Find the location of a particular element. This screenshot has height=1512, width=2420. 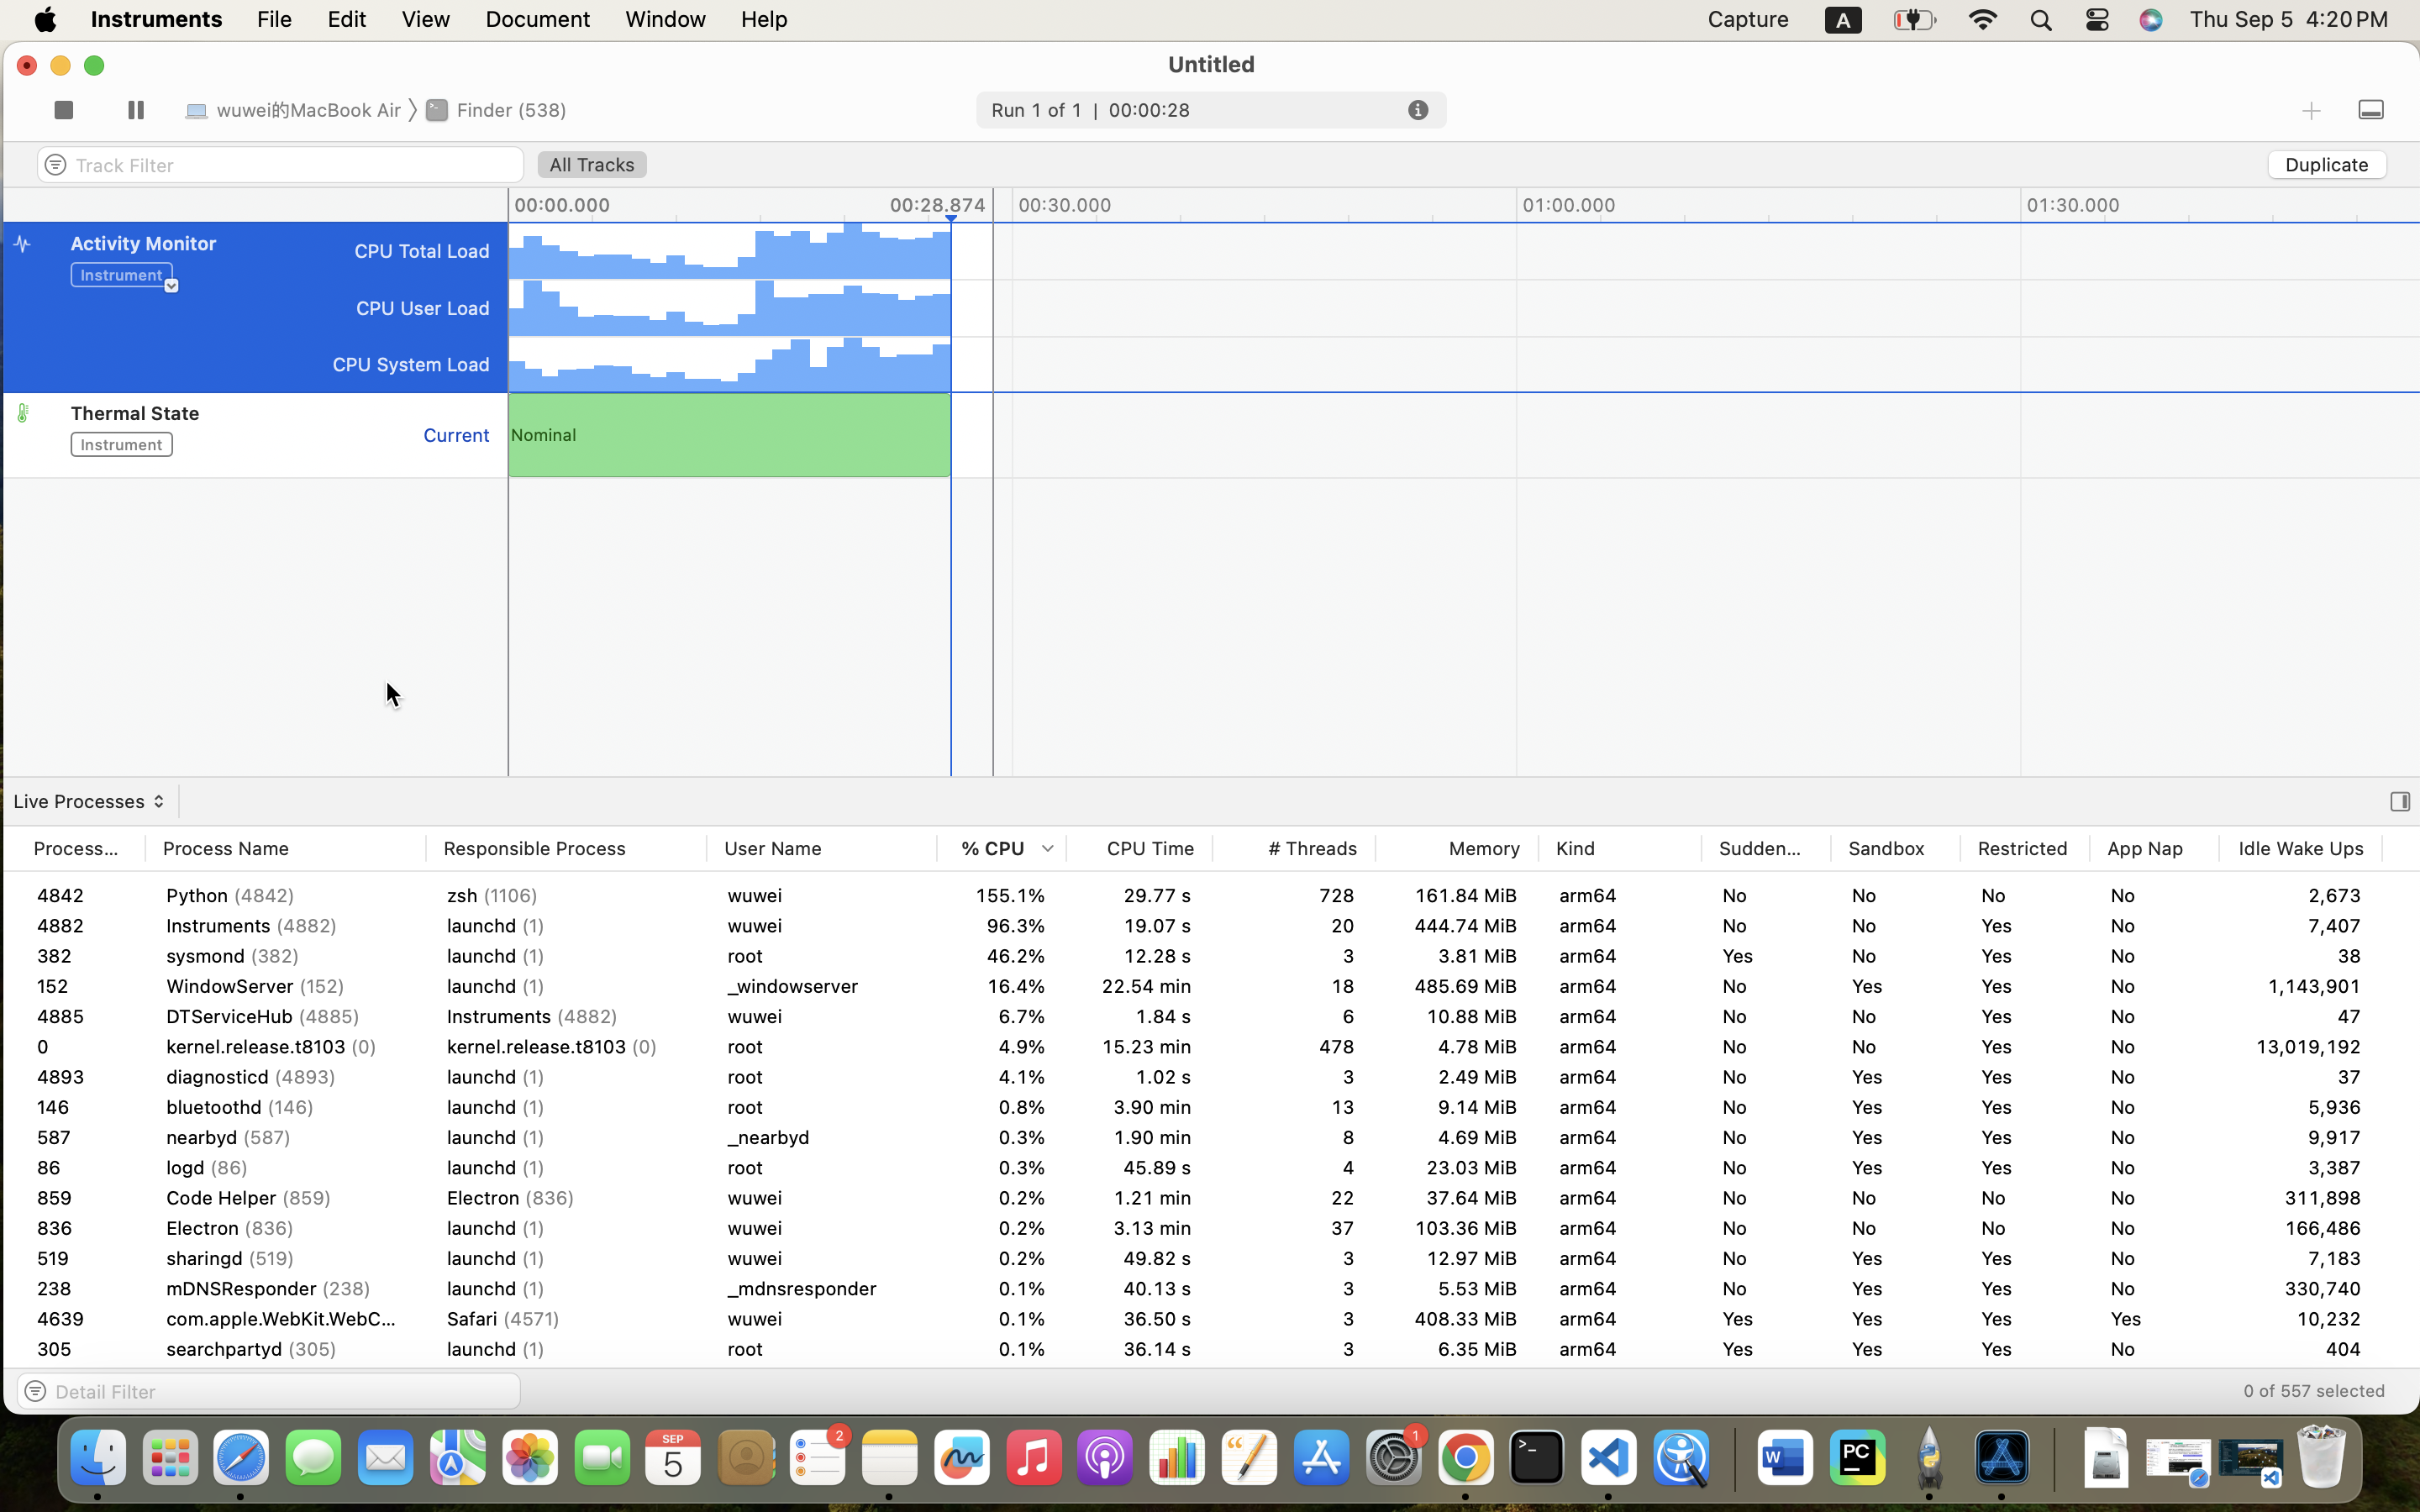

15.22 min is located at coordinates (1139, 986).